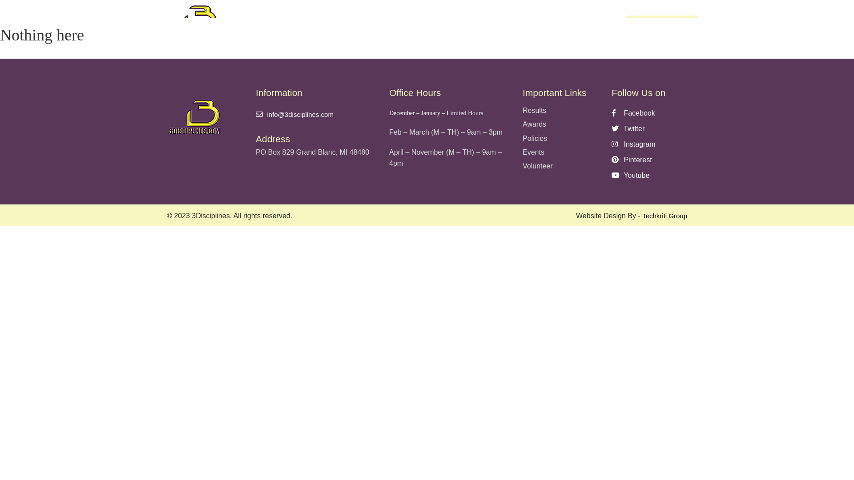 This screenshot has width=854, height=480. I want to click on Services, so click(381, 21).